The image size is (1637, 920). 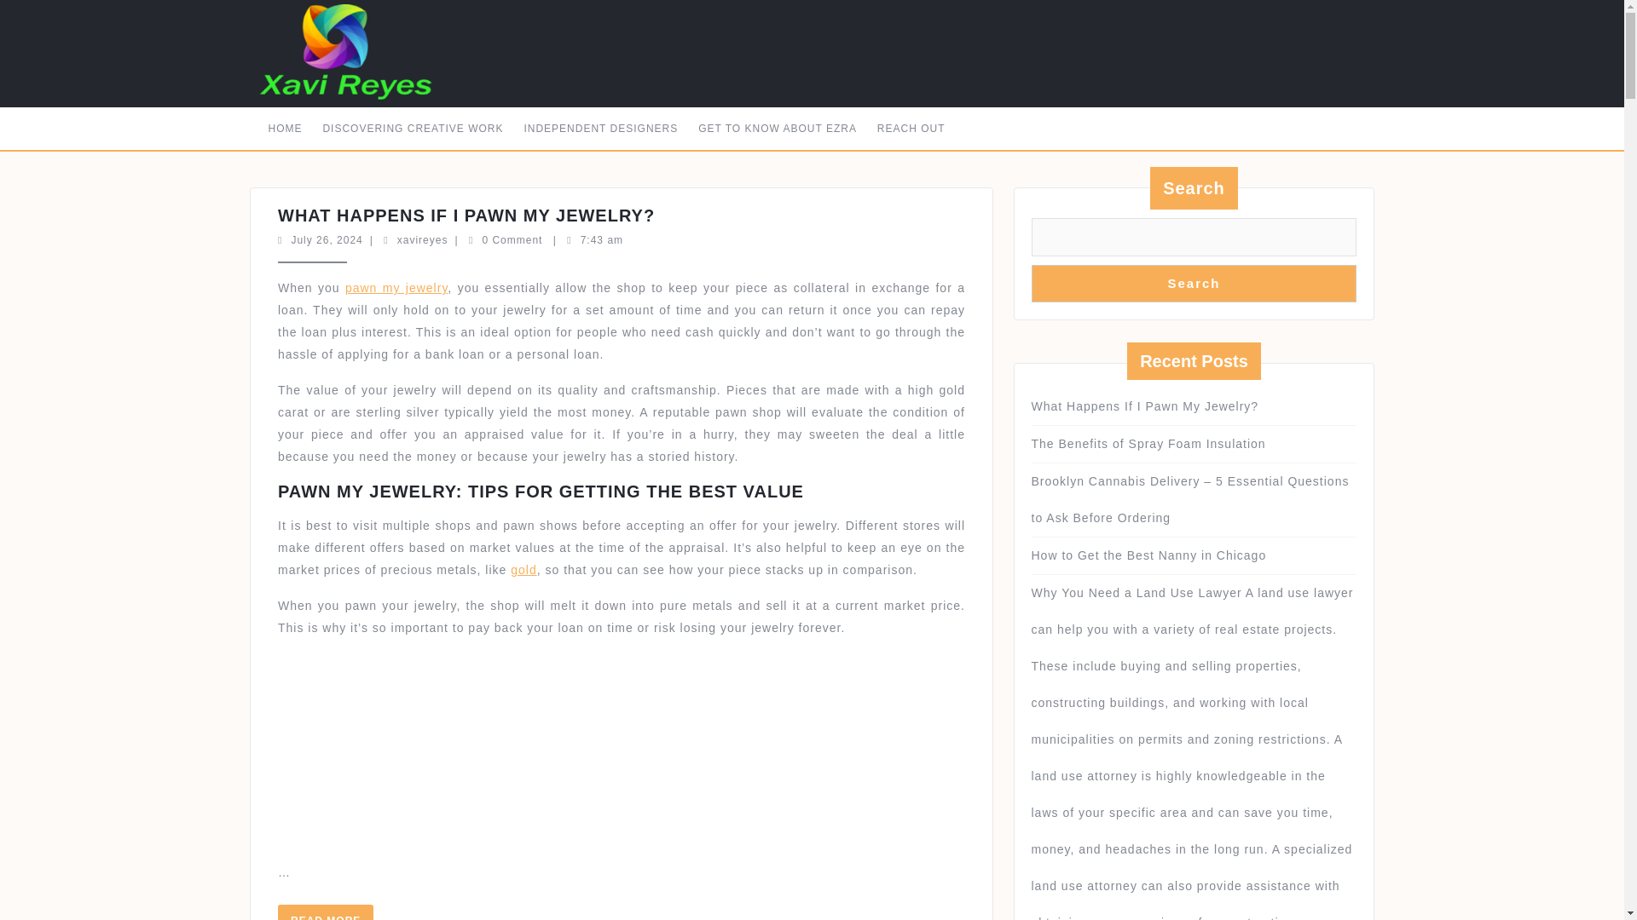 I want to click on HOME, so click(x=285, y=128).